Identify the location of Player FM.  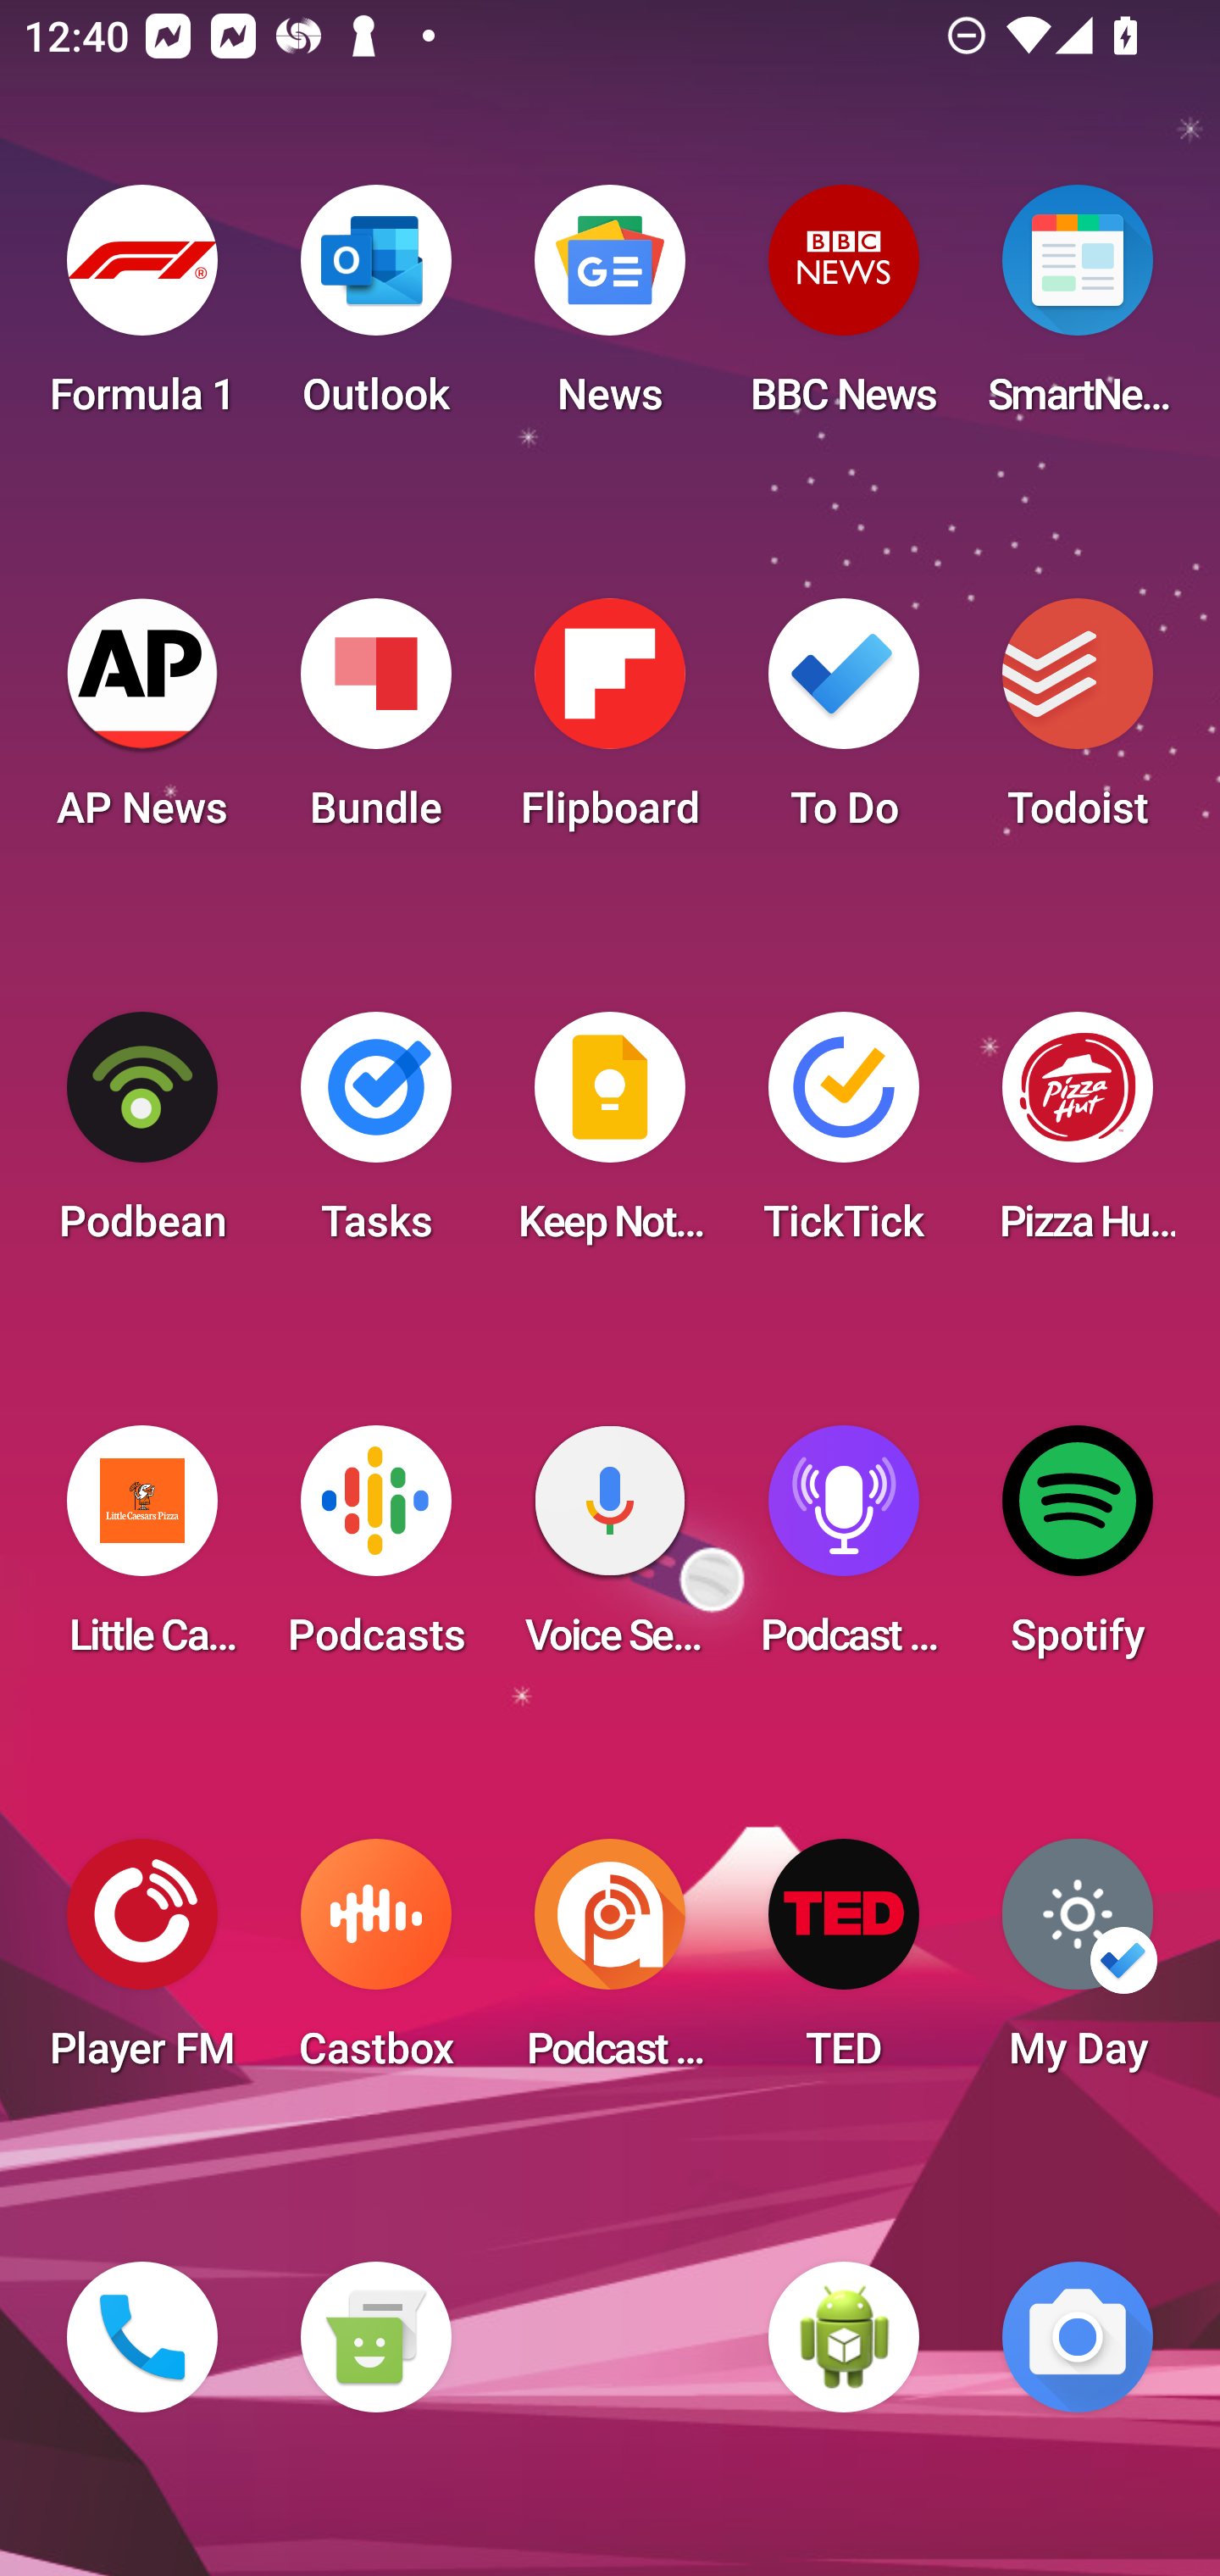
(142, 1964).